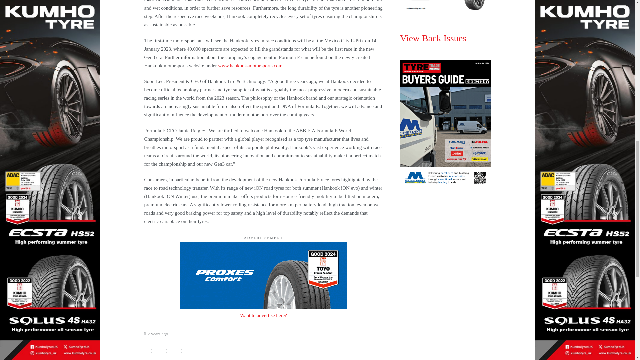 The width and height of the screenshot is (640, 360). Describe the element at coordinates (151, 351) in the screenshot. I see `Share this` at that location.